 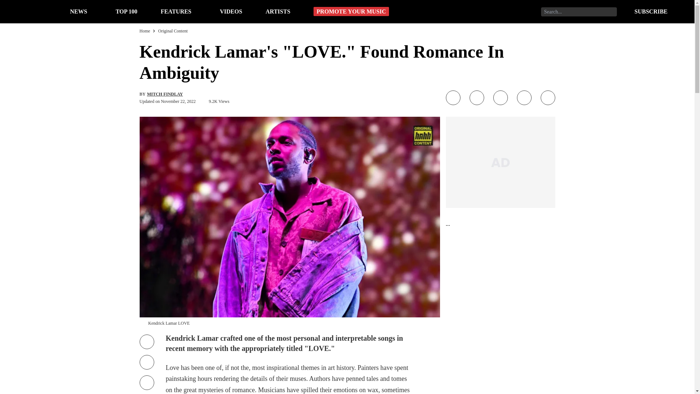 I want to click on NEWS, so click(x=78, y=11).